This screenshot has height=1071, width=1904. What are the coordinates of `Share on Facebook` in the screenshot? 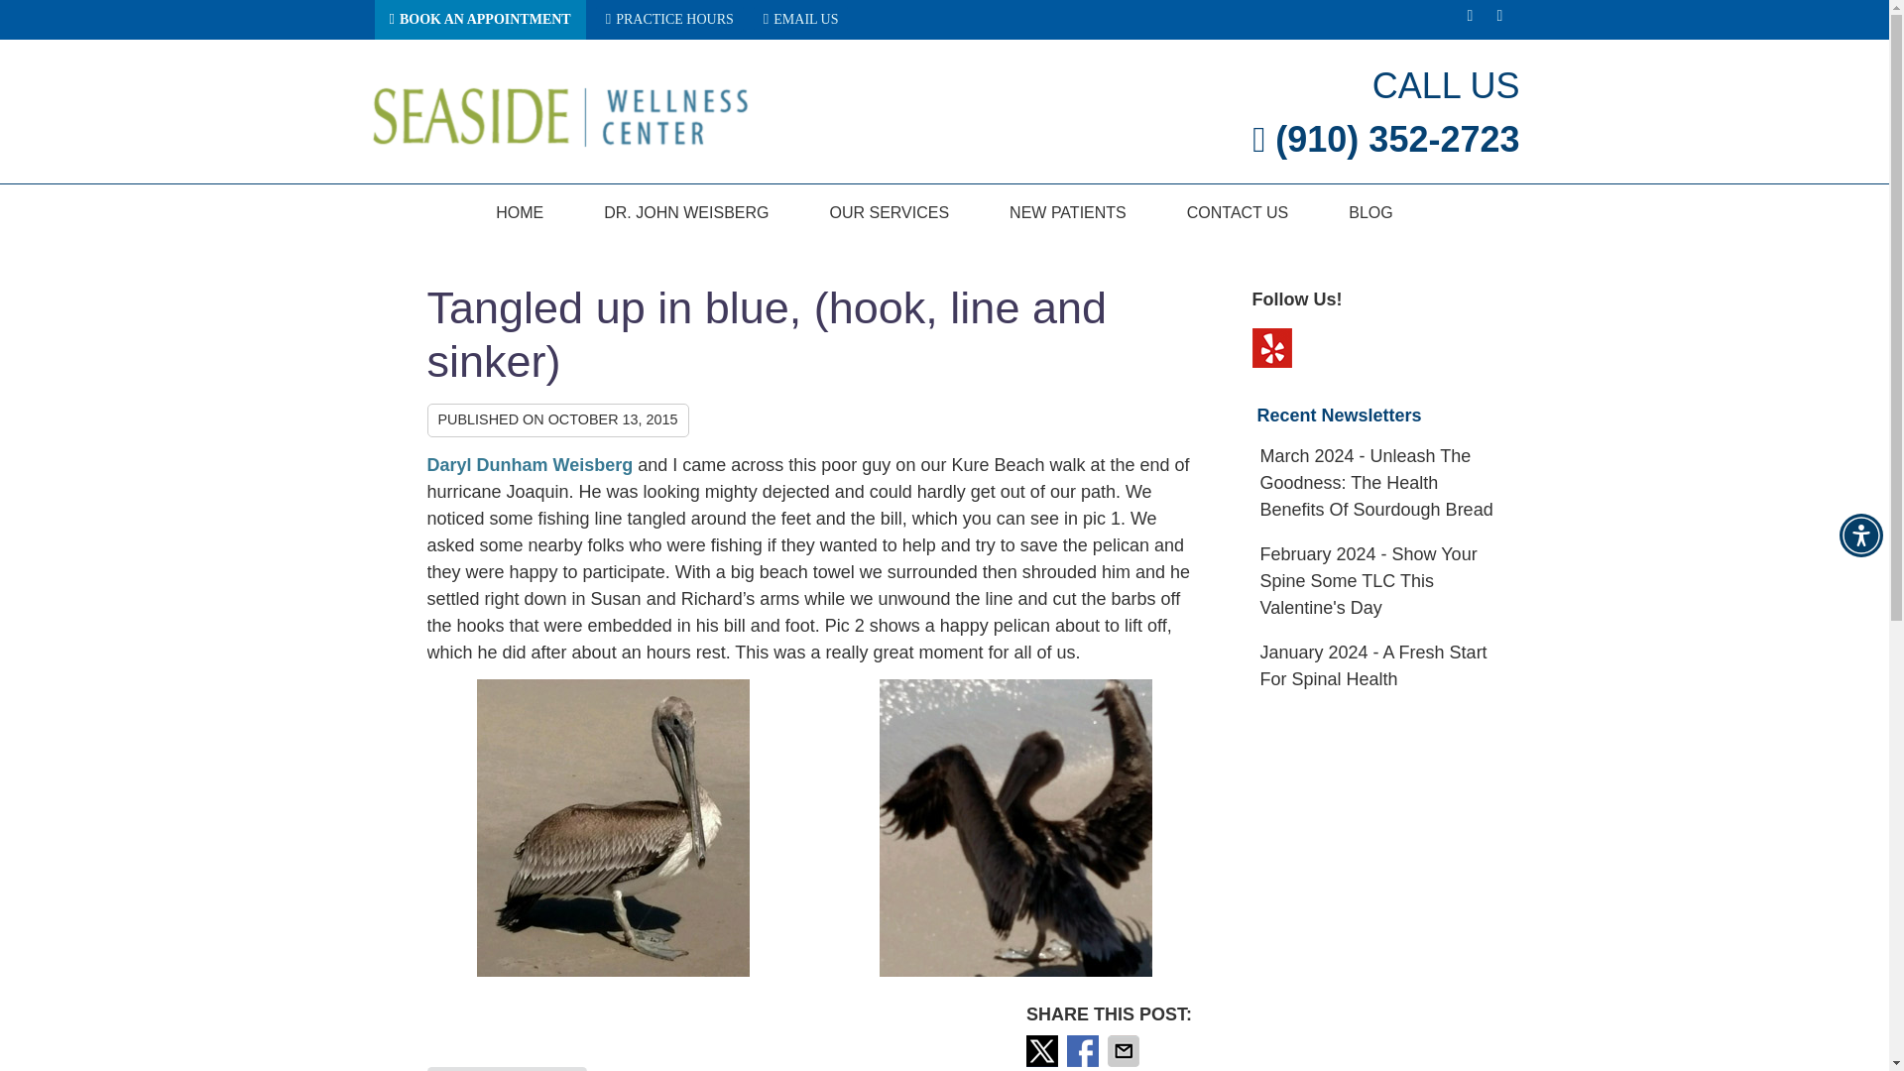 It's located at (1084, 1051).